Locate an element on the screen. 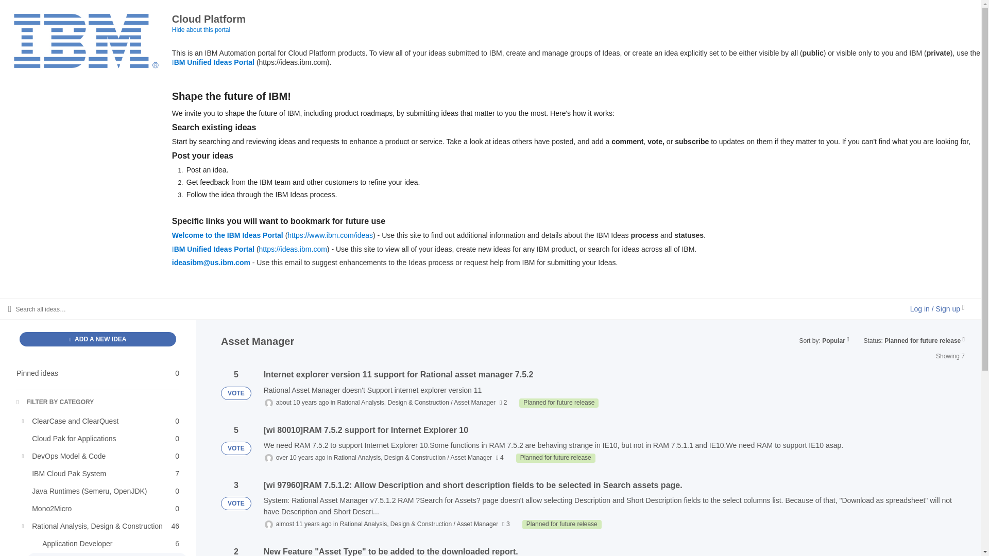 The width and height of the screenshot is (989, 556). Planned for future release is located at coordinates (558, 403).